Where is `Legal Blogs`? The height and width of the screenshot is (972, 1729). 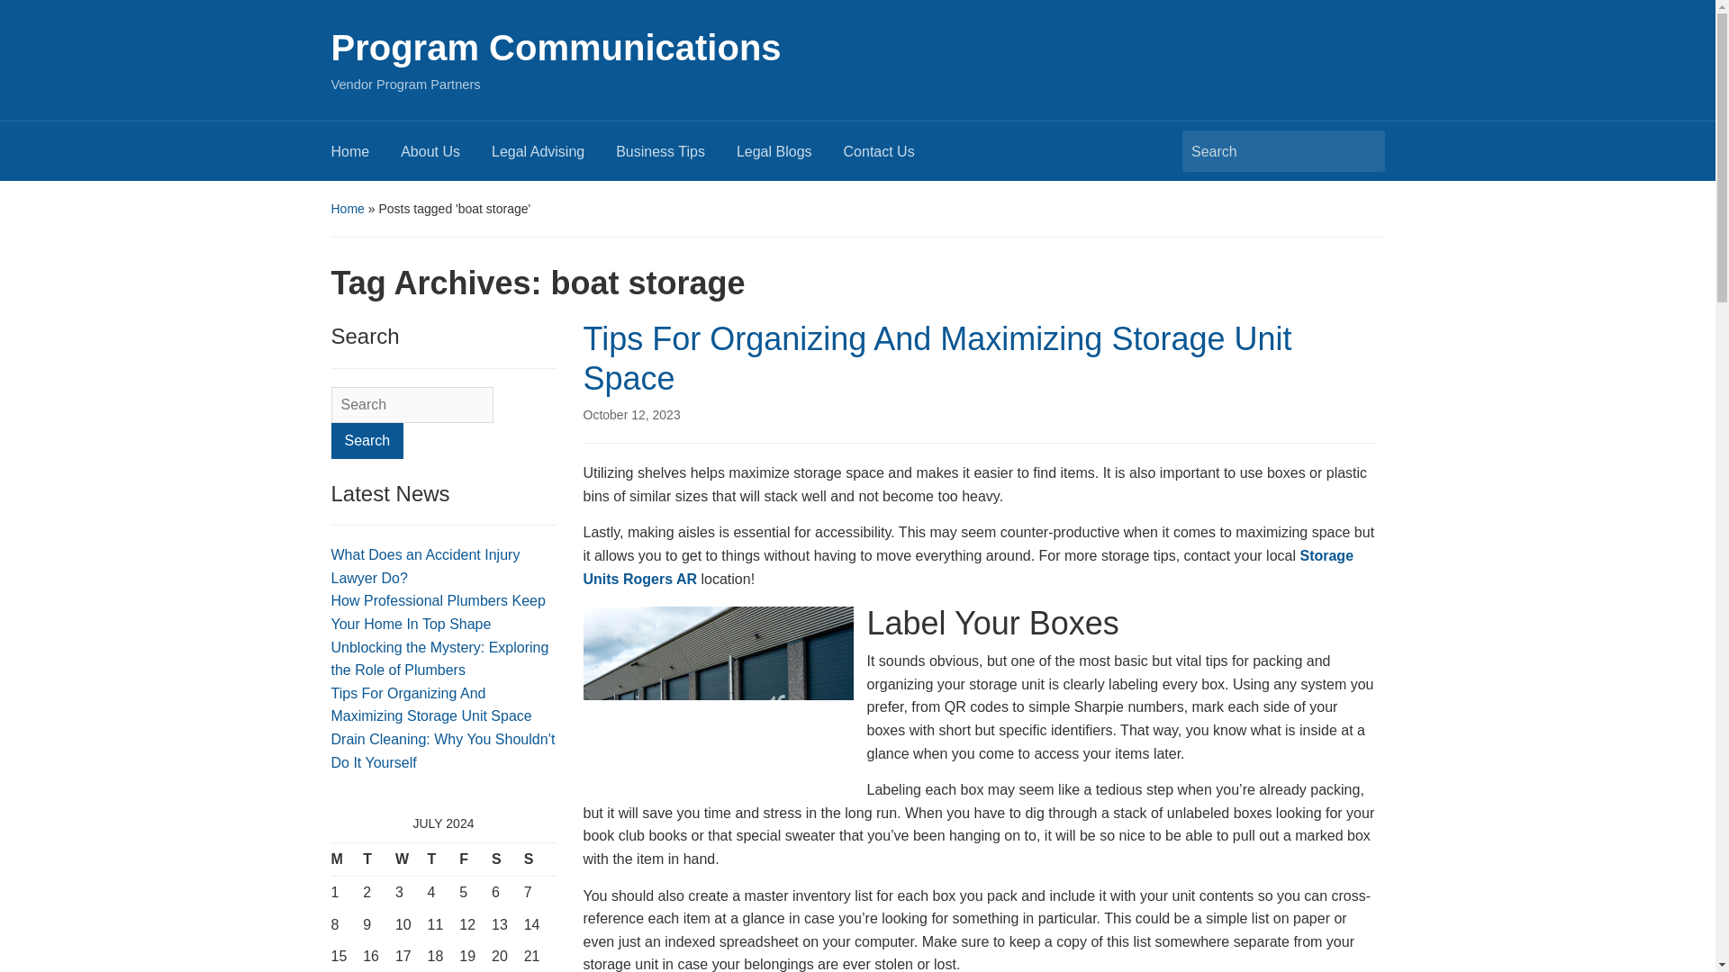
Legal Blogs is located at coordinates (789, 157).